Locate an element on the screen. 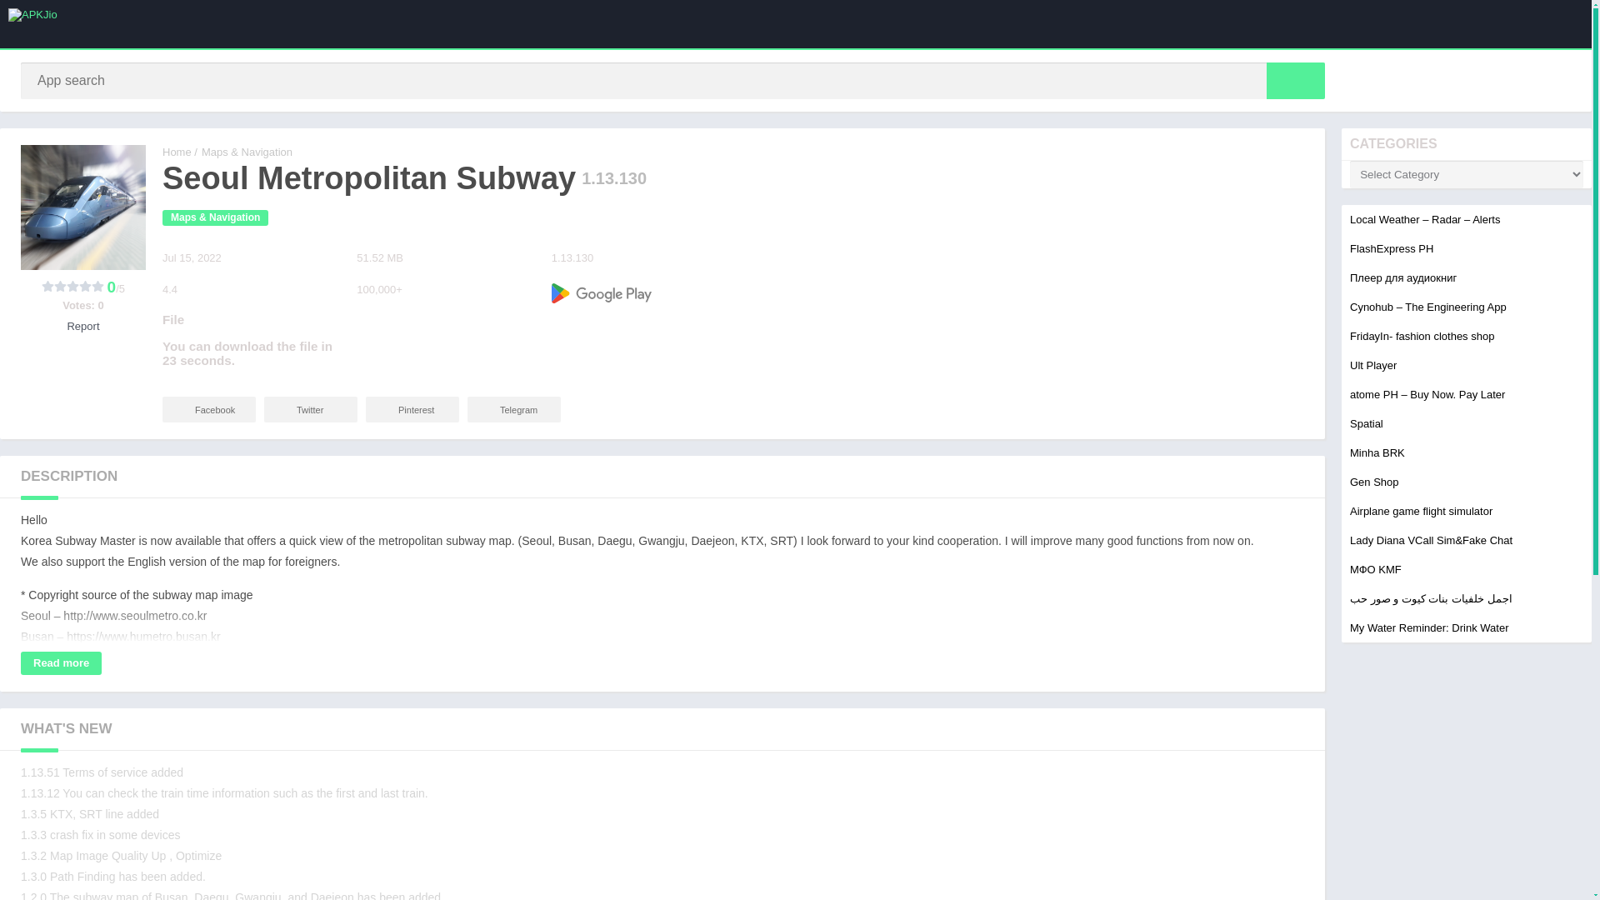  Gen Shop is located at coordinates (1374, 482).